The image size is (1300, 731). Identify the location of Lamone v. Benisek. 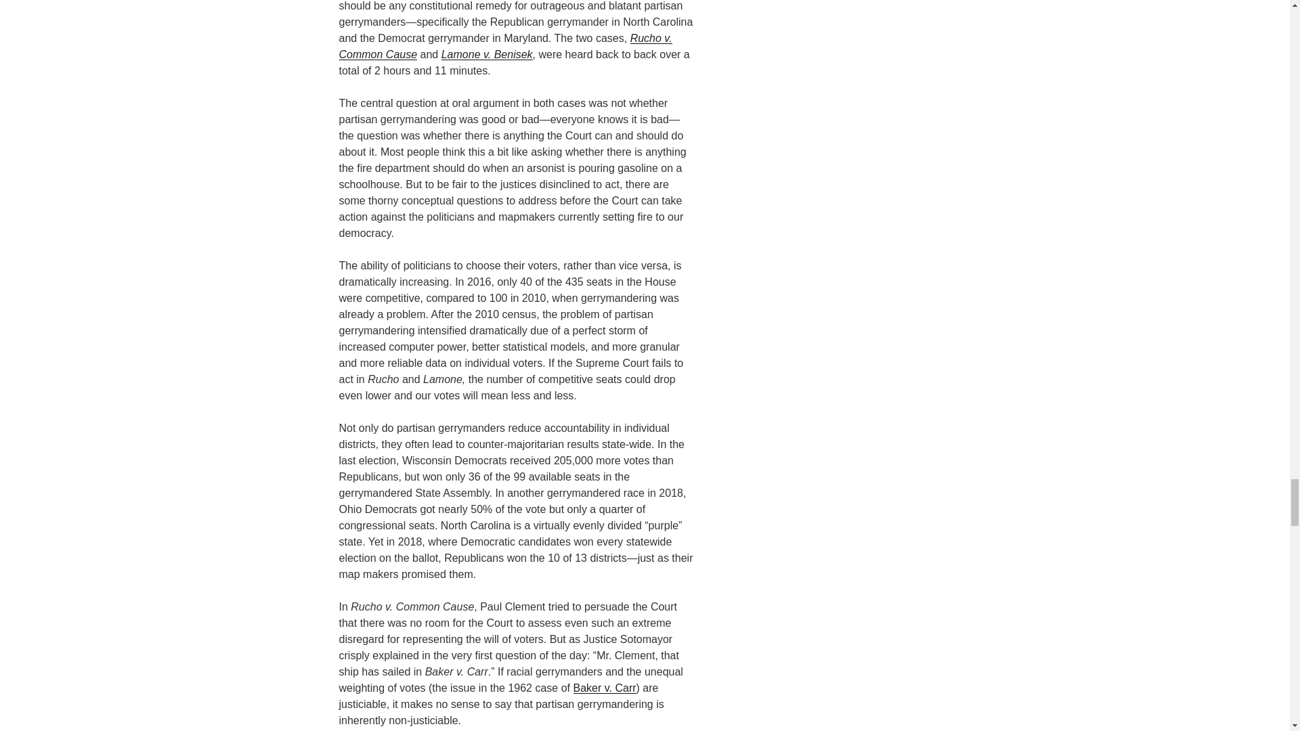
(487, 54).